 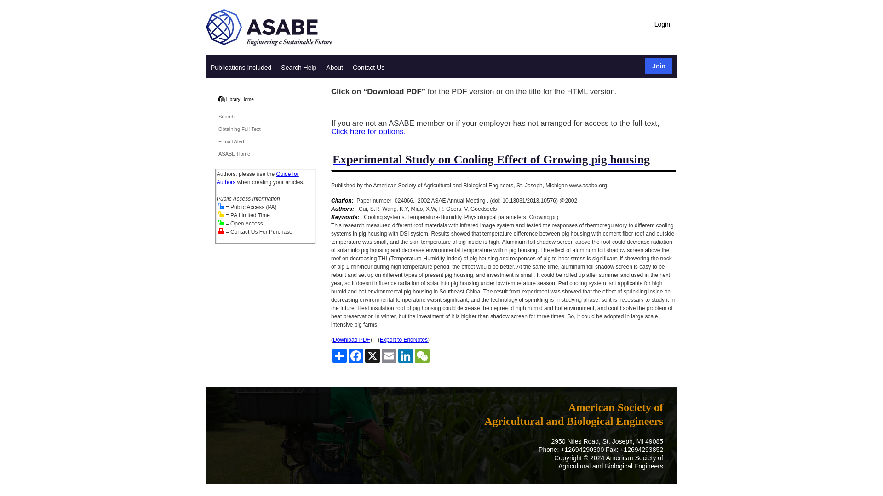 What do you see at coordinates (372, 355) in the screenshot?
I see `X` at bounding box center [372, 355].